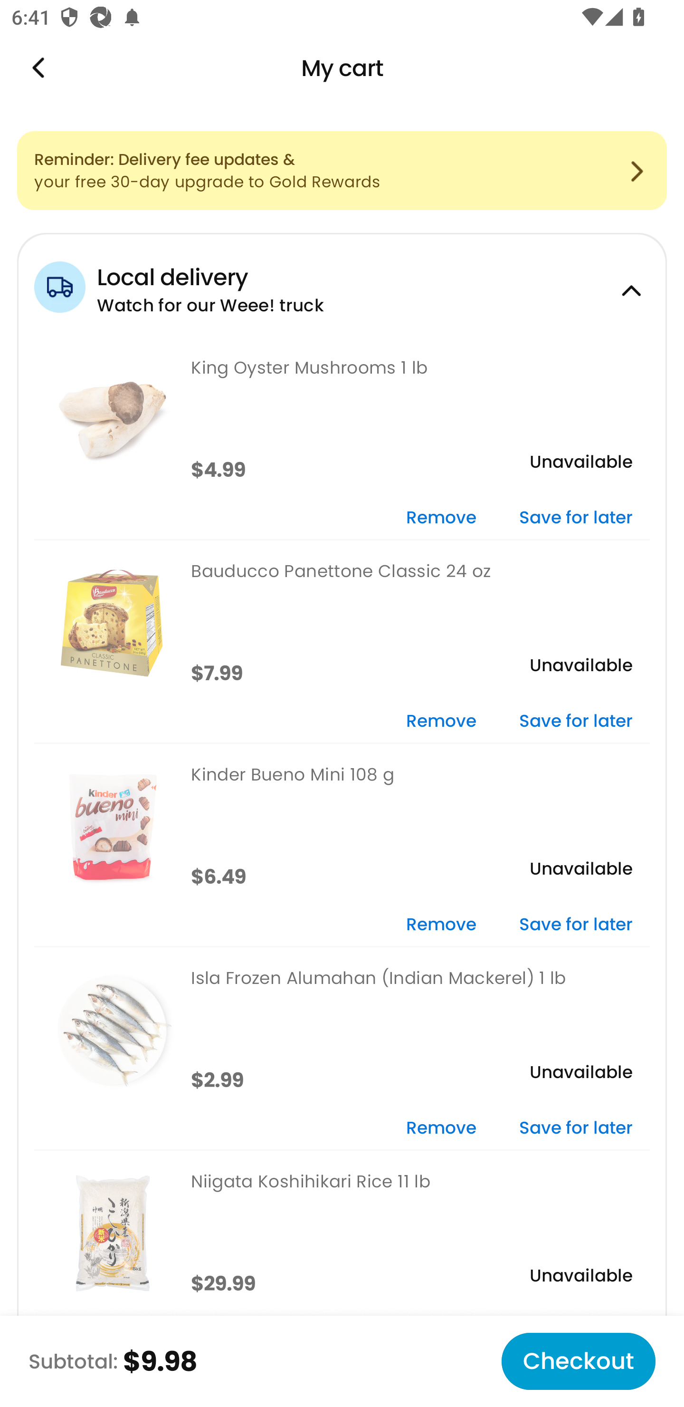  I want to click on Remove, so click(441, 518).